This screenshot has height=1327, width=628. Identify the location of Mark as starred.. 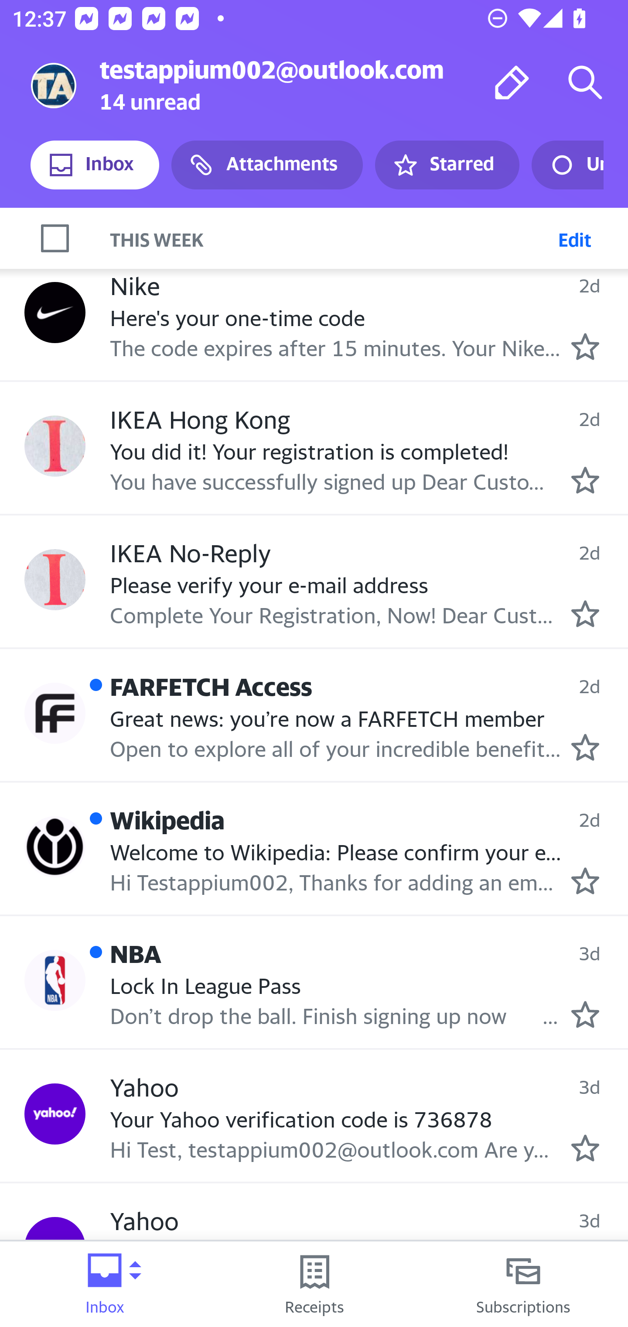
(585, 880).